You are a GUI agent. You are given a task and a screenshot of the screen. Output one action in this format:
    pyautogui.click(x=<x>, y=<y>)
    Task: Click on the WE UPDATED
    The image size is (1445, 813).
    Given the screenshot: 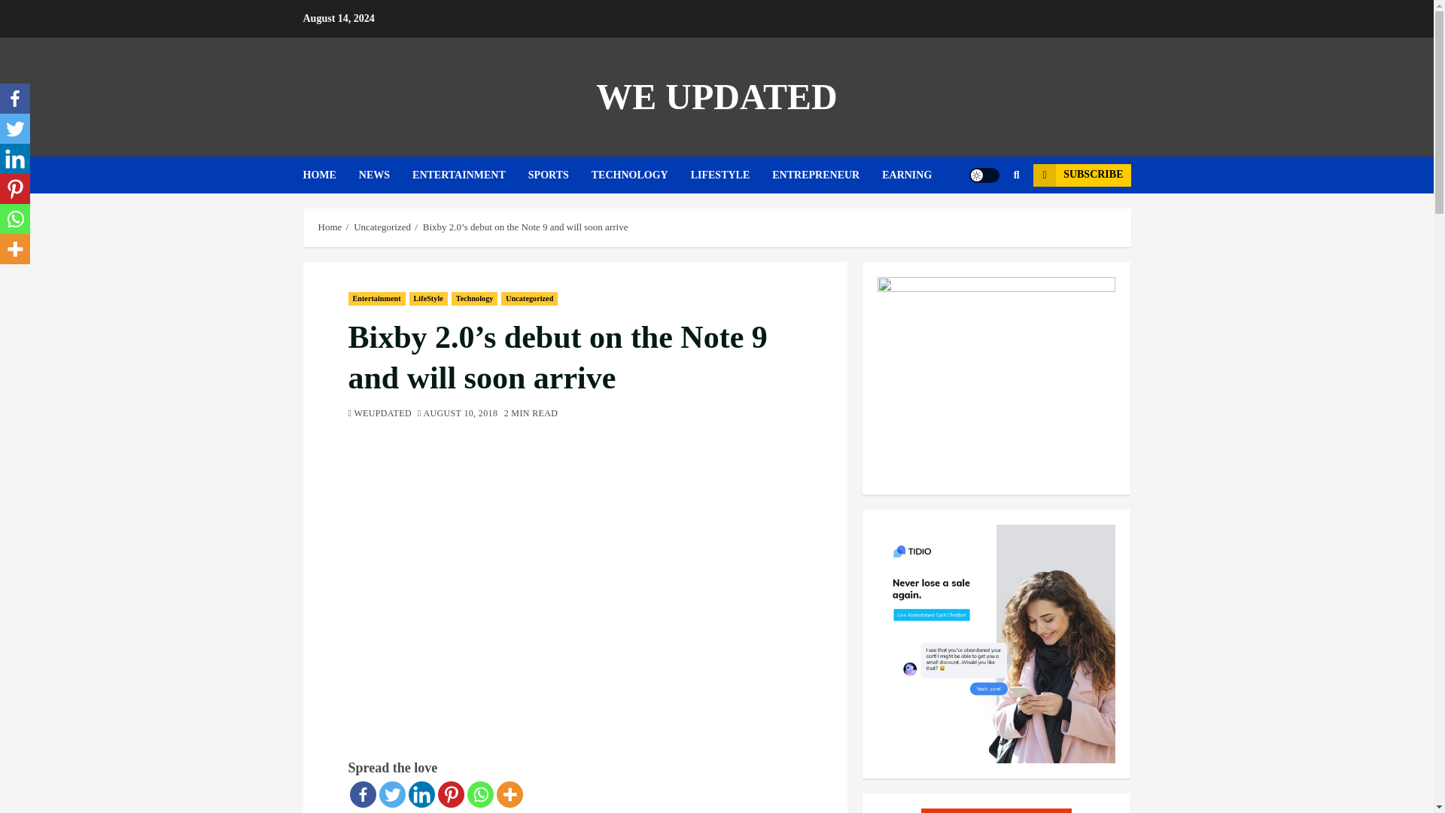 What is the action you would take?
    pyautogui.click(x=716, y=96)
    